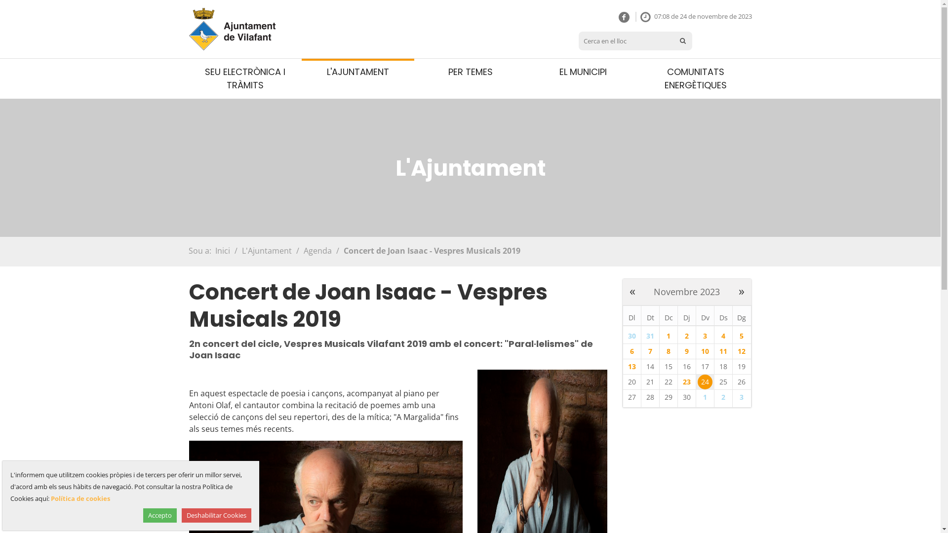 This screenshot has width=948, height=533. What do you see at coordinates (723, 351) in the screenshot?
I see `11` at bounding box center [723, 351].